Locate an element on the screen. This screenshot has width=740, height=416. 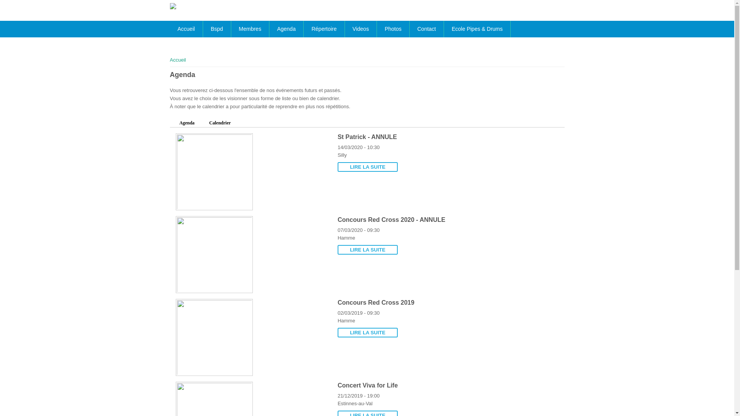
Agenda is located at coordinates (286, 29).